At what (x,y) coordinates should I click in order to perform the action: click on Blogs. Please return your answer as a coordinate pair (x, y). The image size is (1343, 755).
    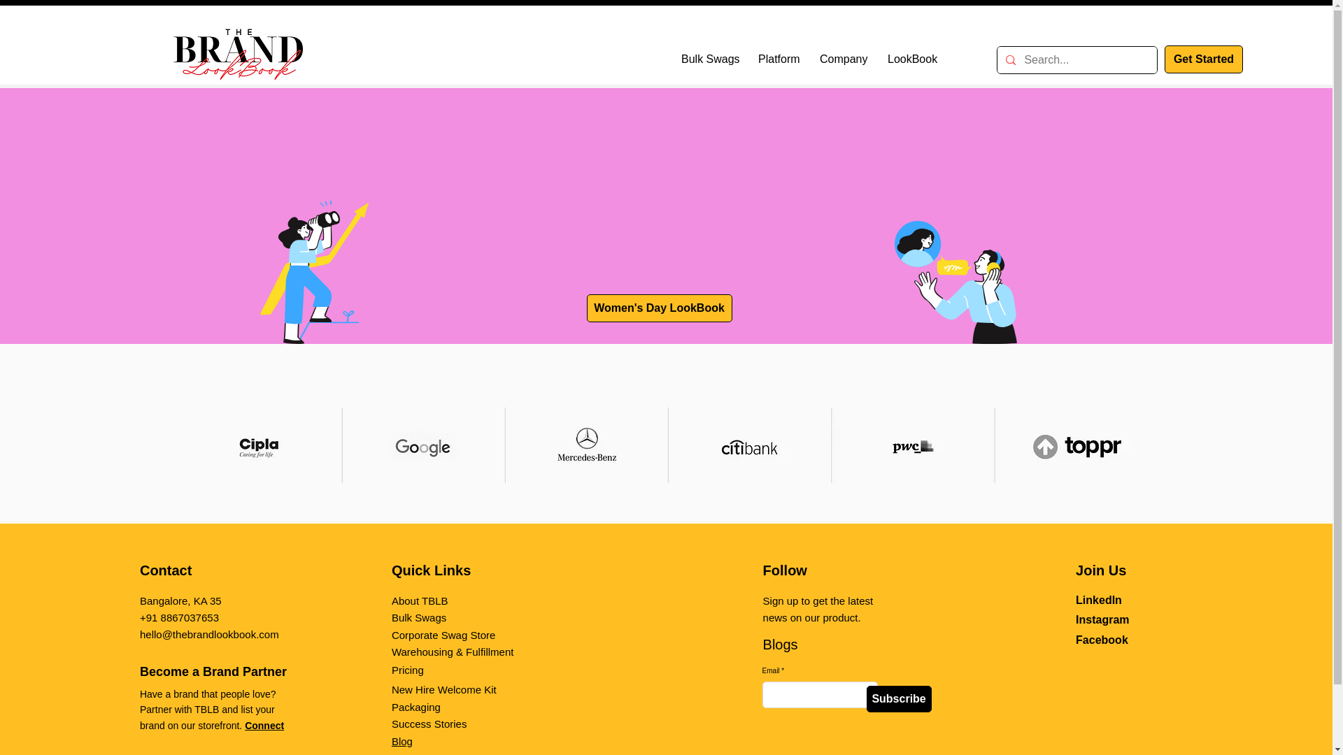
    Looking at the image, I should click on (780, 645).